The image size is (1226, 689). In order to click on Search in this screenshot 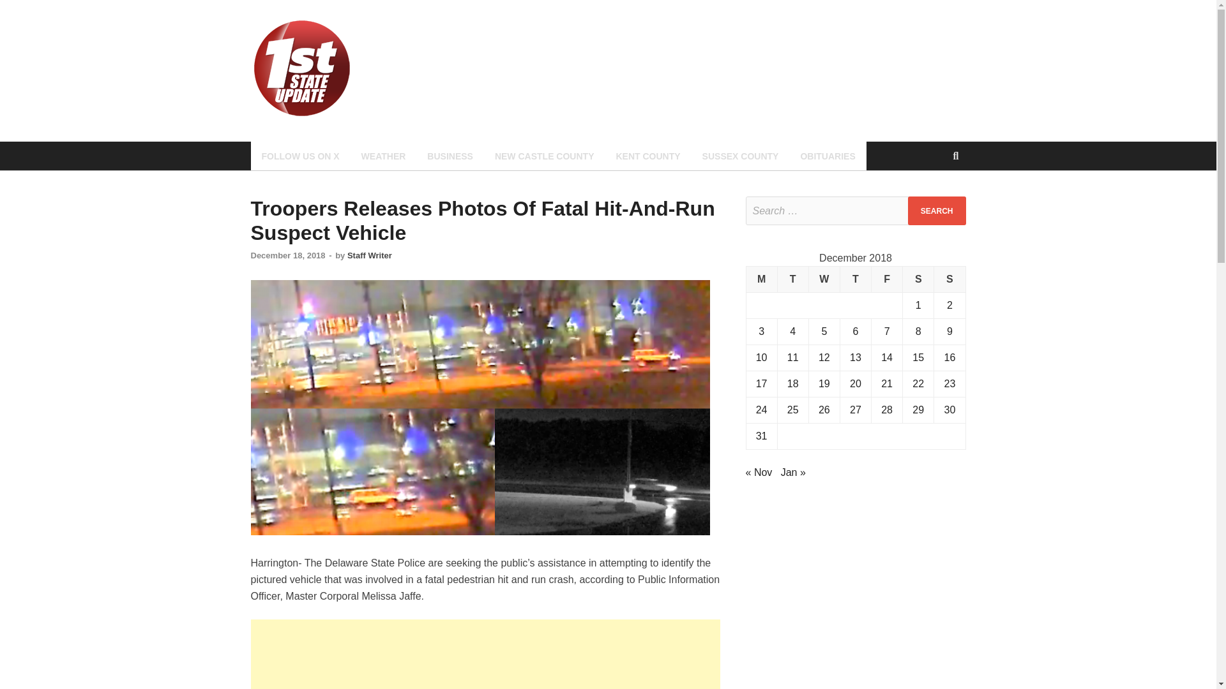, I will do `click(937, 211)`.